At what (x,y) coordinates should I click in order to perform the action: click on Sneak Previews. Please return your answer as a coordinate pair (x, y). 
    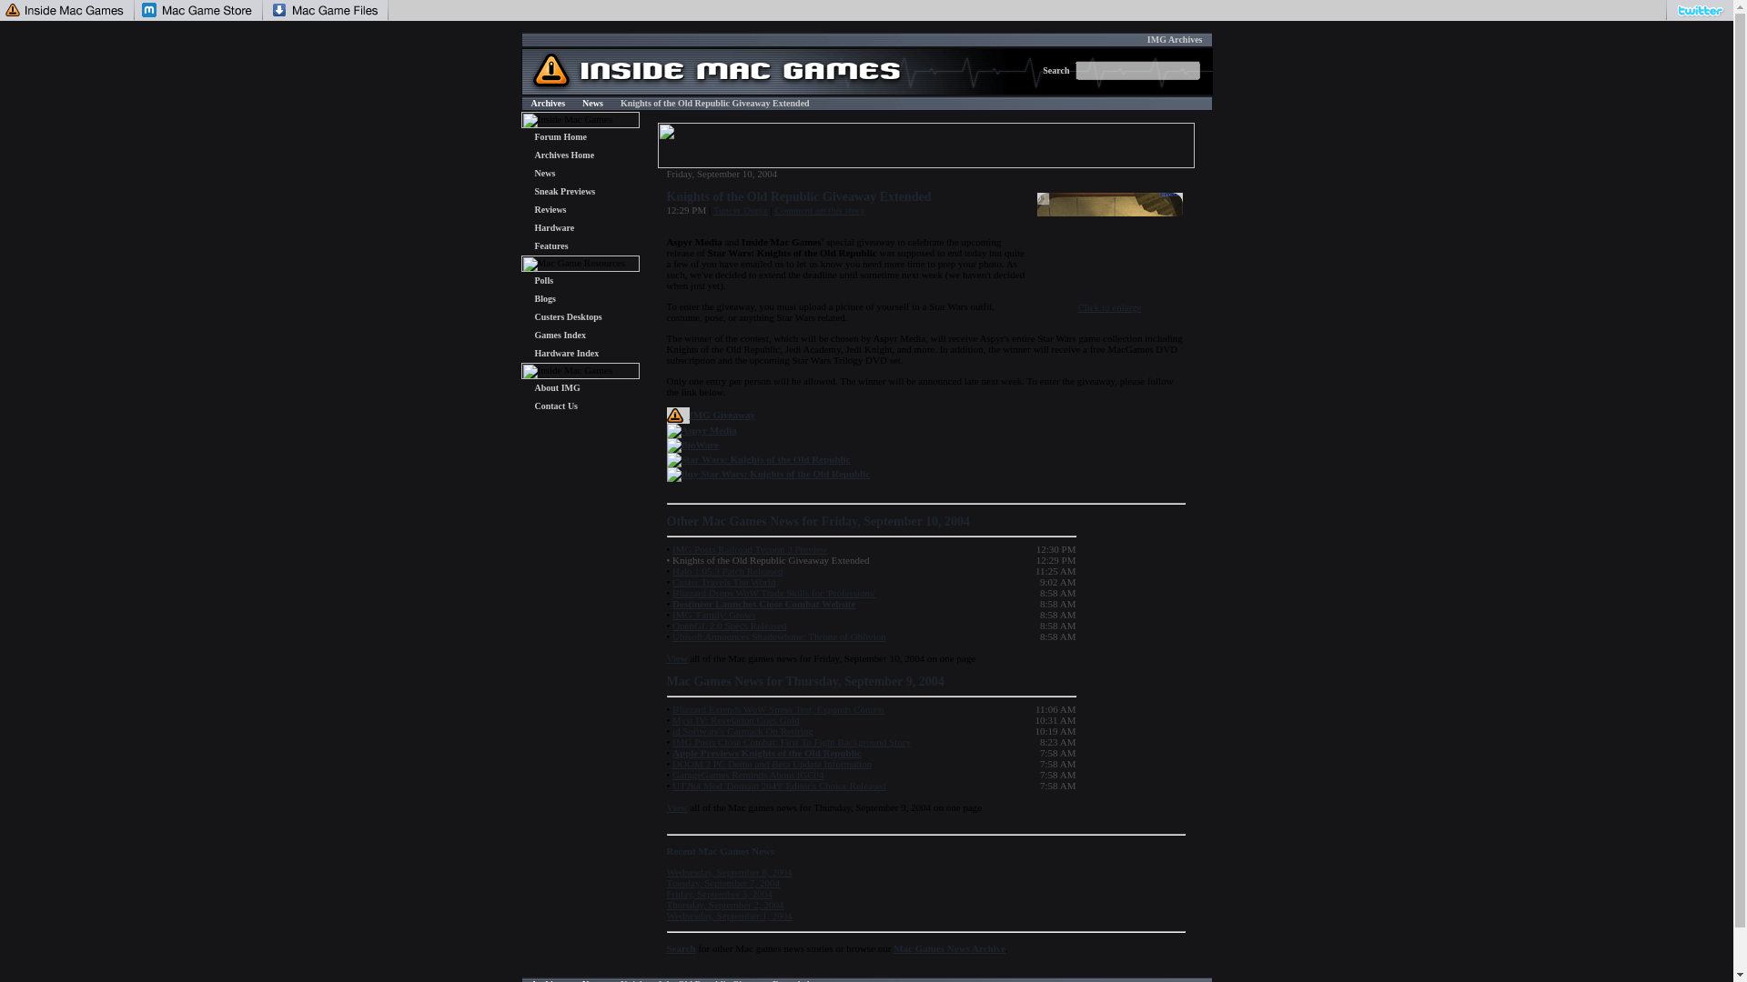
    Looking at the image, I should click on (564, 191).